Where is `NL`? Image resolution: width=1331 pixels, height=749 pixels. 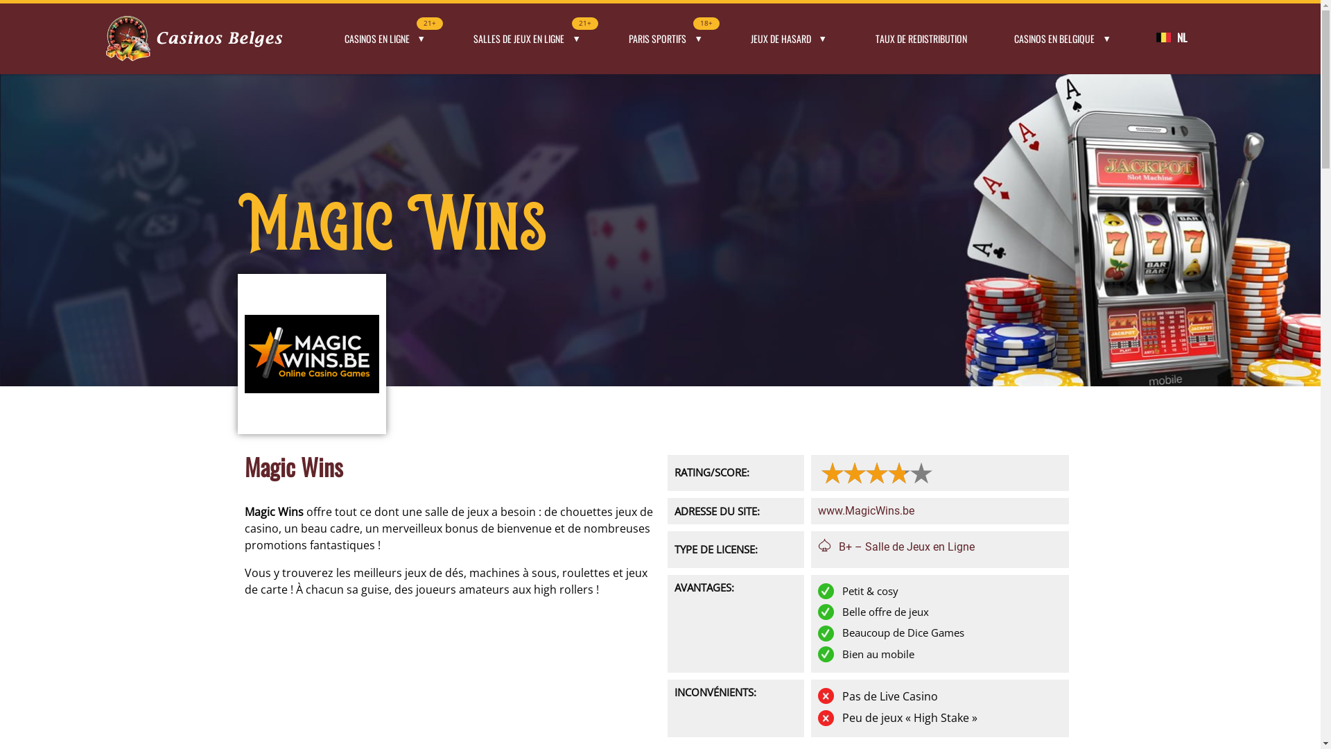
NL is located at coordinates (1182, 37).